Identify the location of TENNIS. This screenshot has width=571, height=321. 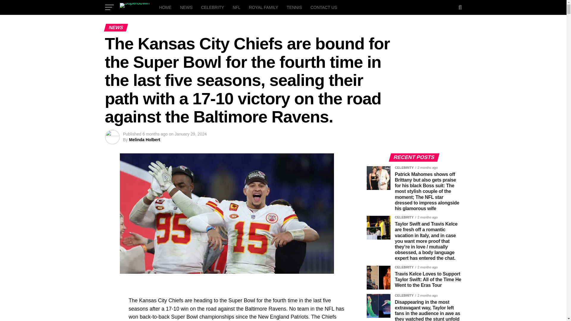
(294, 7).